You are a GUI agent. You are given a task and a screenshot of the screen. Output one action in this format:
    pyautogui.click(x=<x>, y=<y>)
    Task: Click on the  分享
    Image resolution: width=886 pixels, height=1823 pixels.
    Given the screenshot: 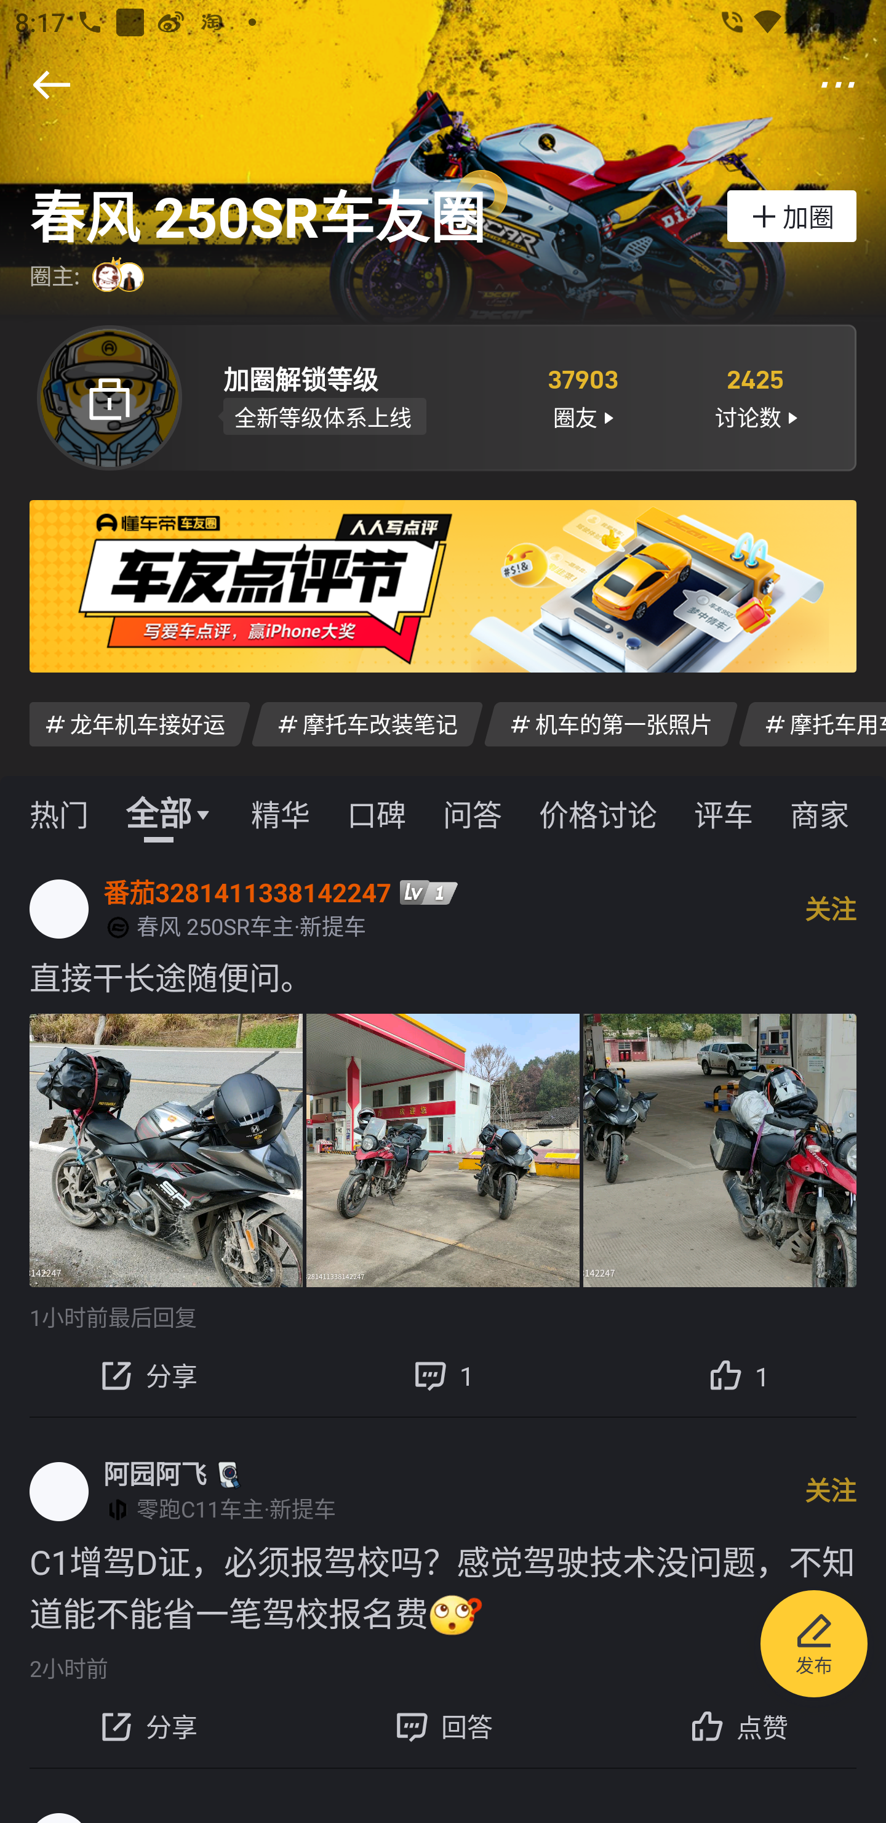 What is the action you would take?
    pyautogui.click(x=148, y=1375)
    